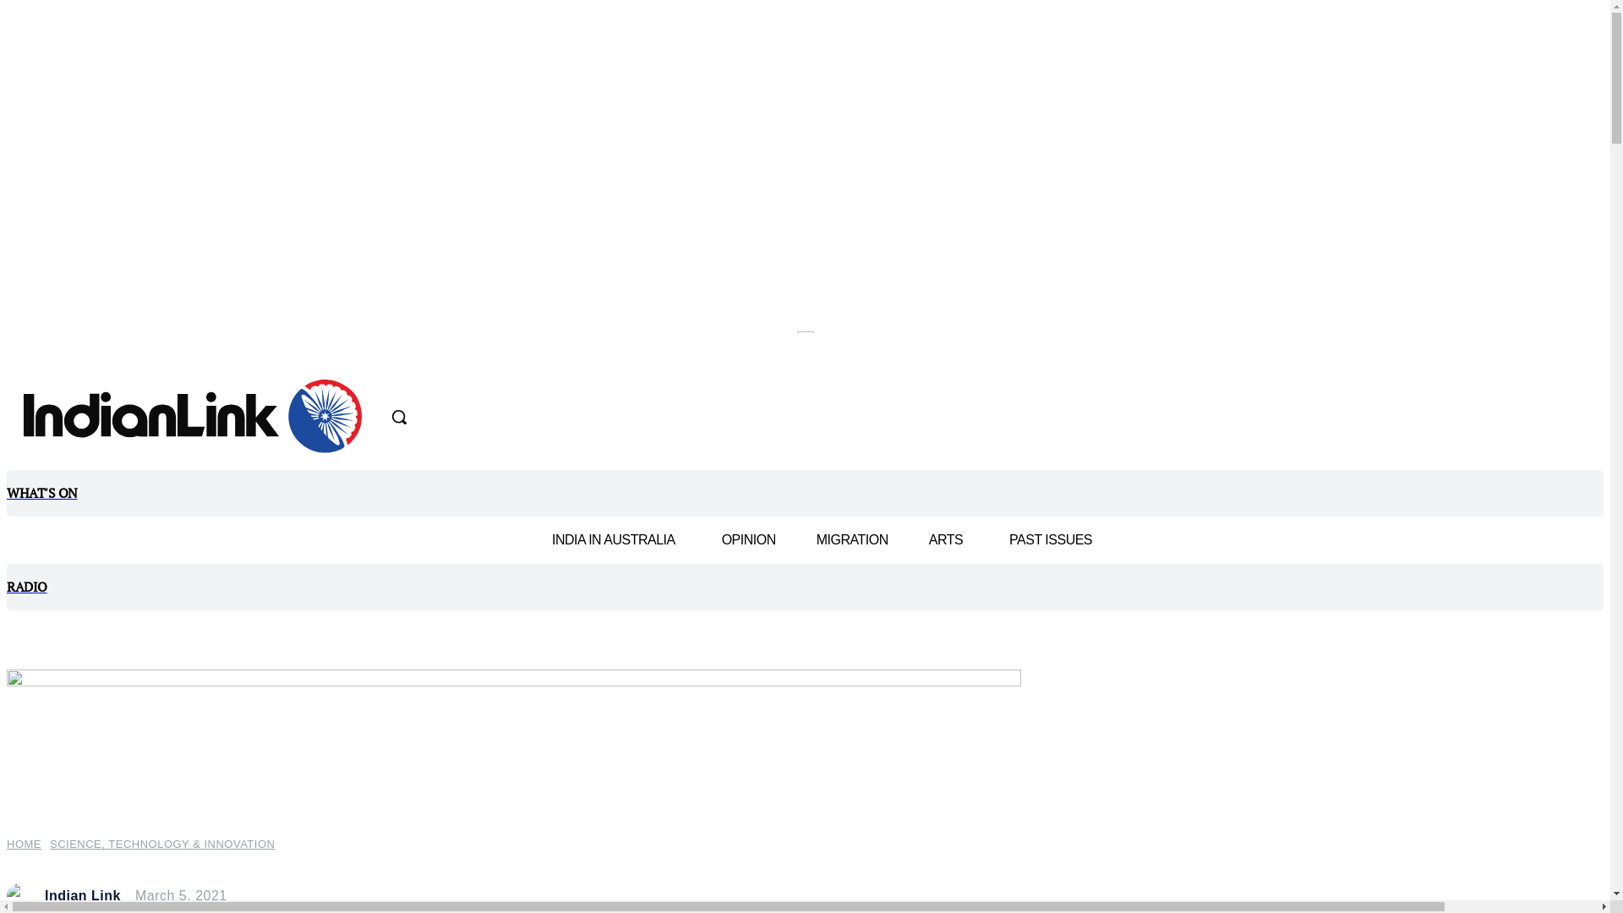 This screenshot has width=1623, height=913. I want to click on SCIENCE, TECHNOLOGY & INNOVATION, so click(162, 844).